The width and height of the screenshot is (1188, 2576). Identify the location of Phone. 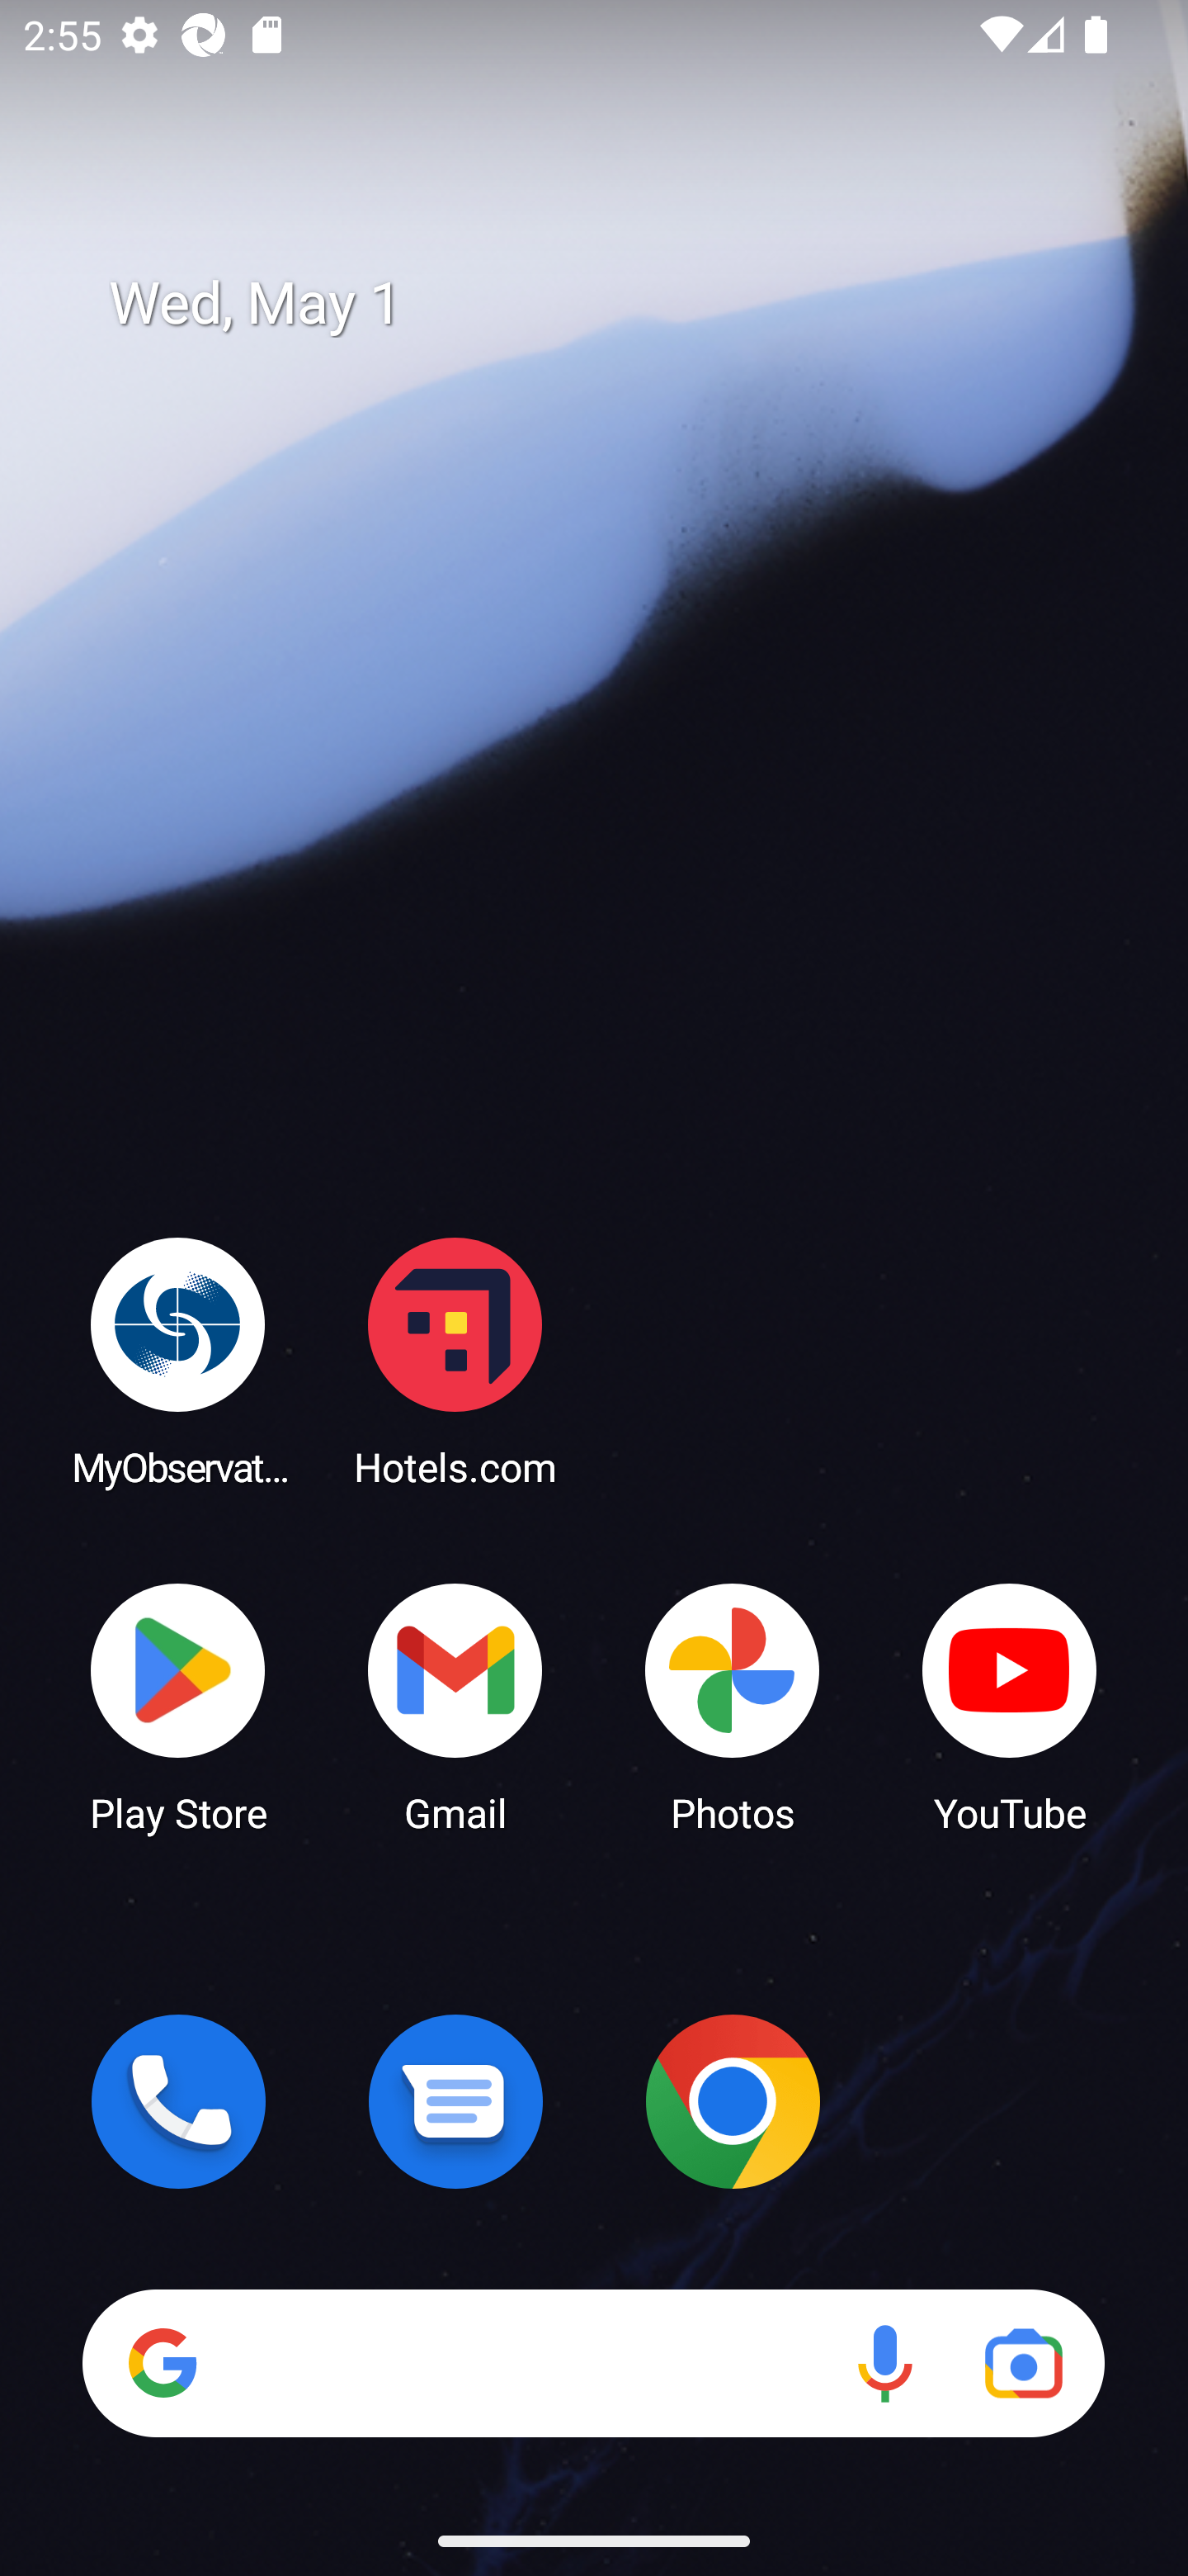
(178, 2101).